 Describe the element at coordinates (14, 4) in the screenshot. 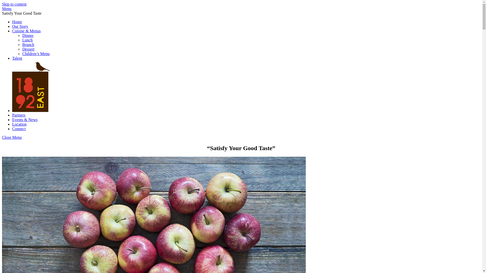

I see `Skip to content` at that location.